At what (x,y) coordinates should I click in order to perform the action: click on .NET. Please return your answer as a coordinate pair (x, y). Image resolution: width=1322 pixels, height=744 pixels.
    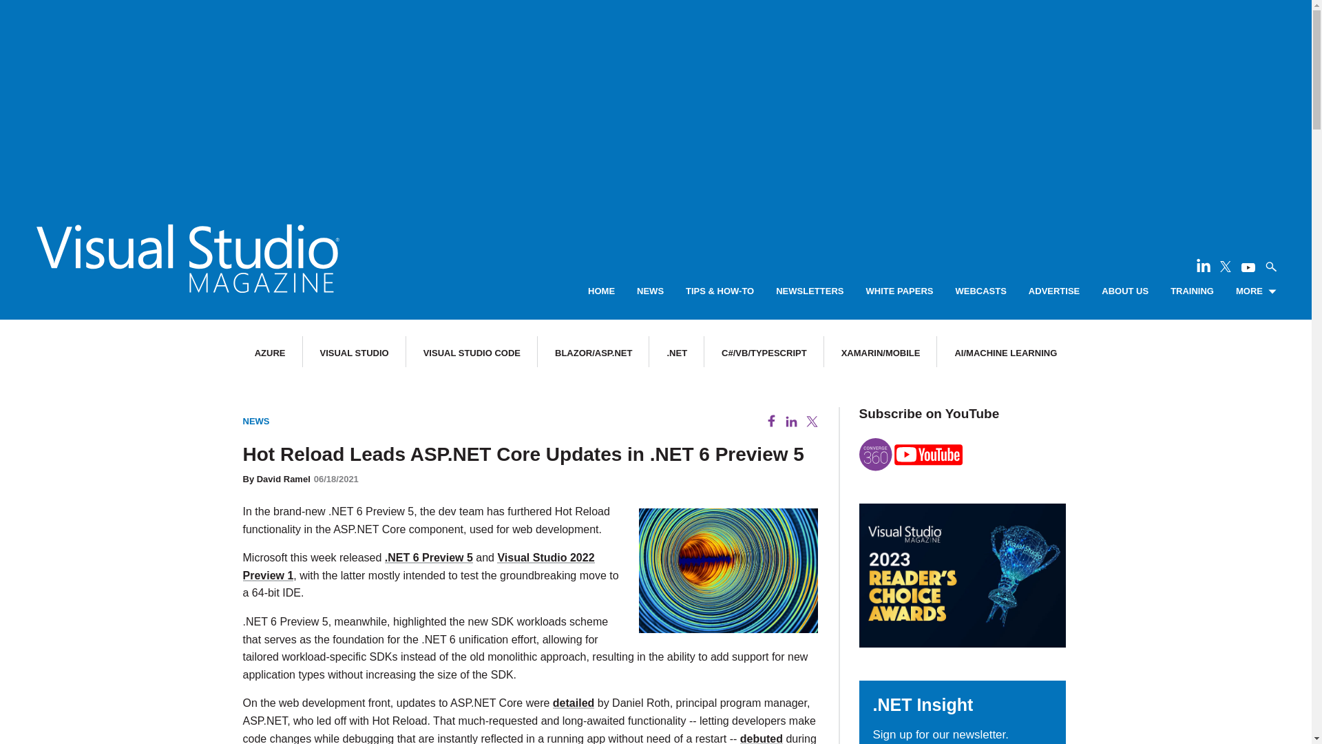
    Looking at the image, I should click on (676, 353).